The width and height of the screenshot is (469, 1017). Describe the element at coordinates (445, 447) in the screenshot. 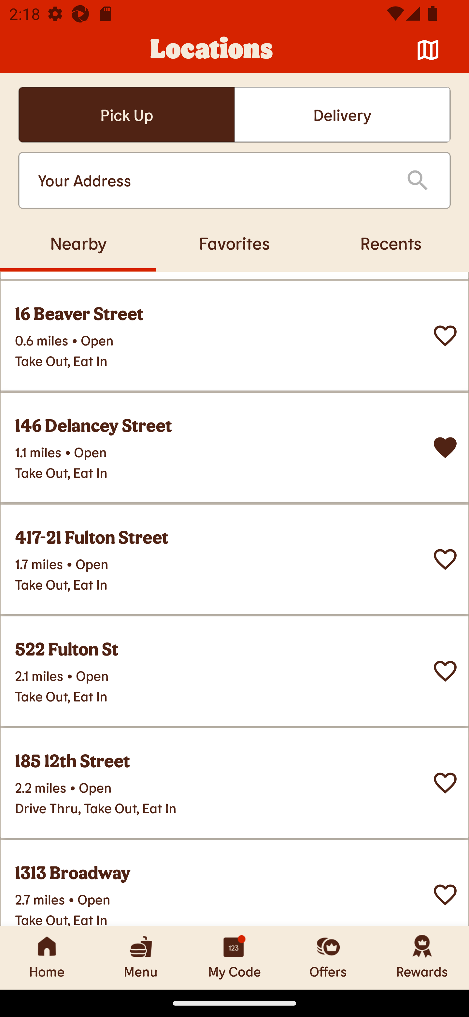

I see `Remove from Favorites? ` at that location.